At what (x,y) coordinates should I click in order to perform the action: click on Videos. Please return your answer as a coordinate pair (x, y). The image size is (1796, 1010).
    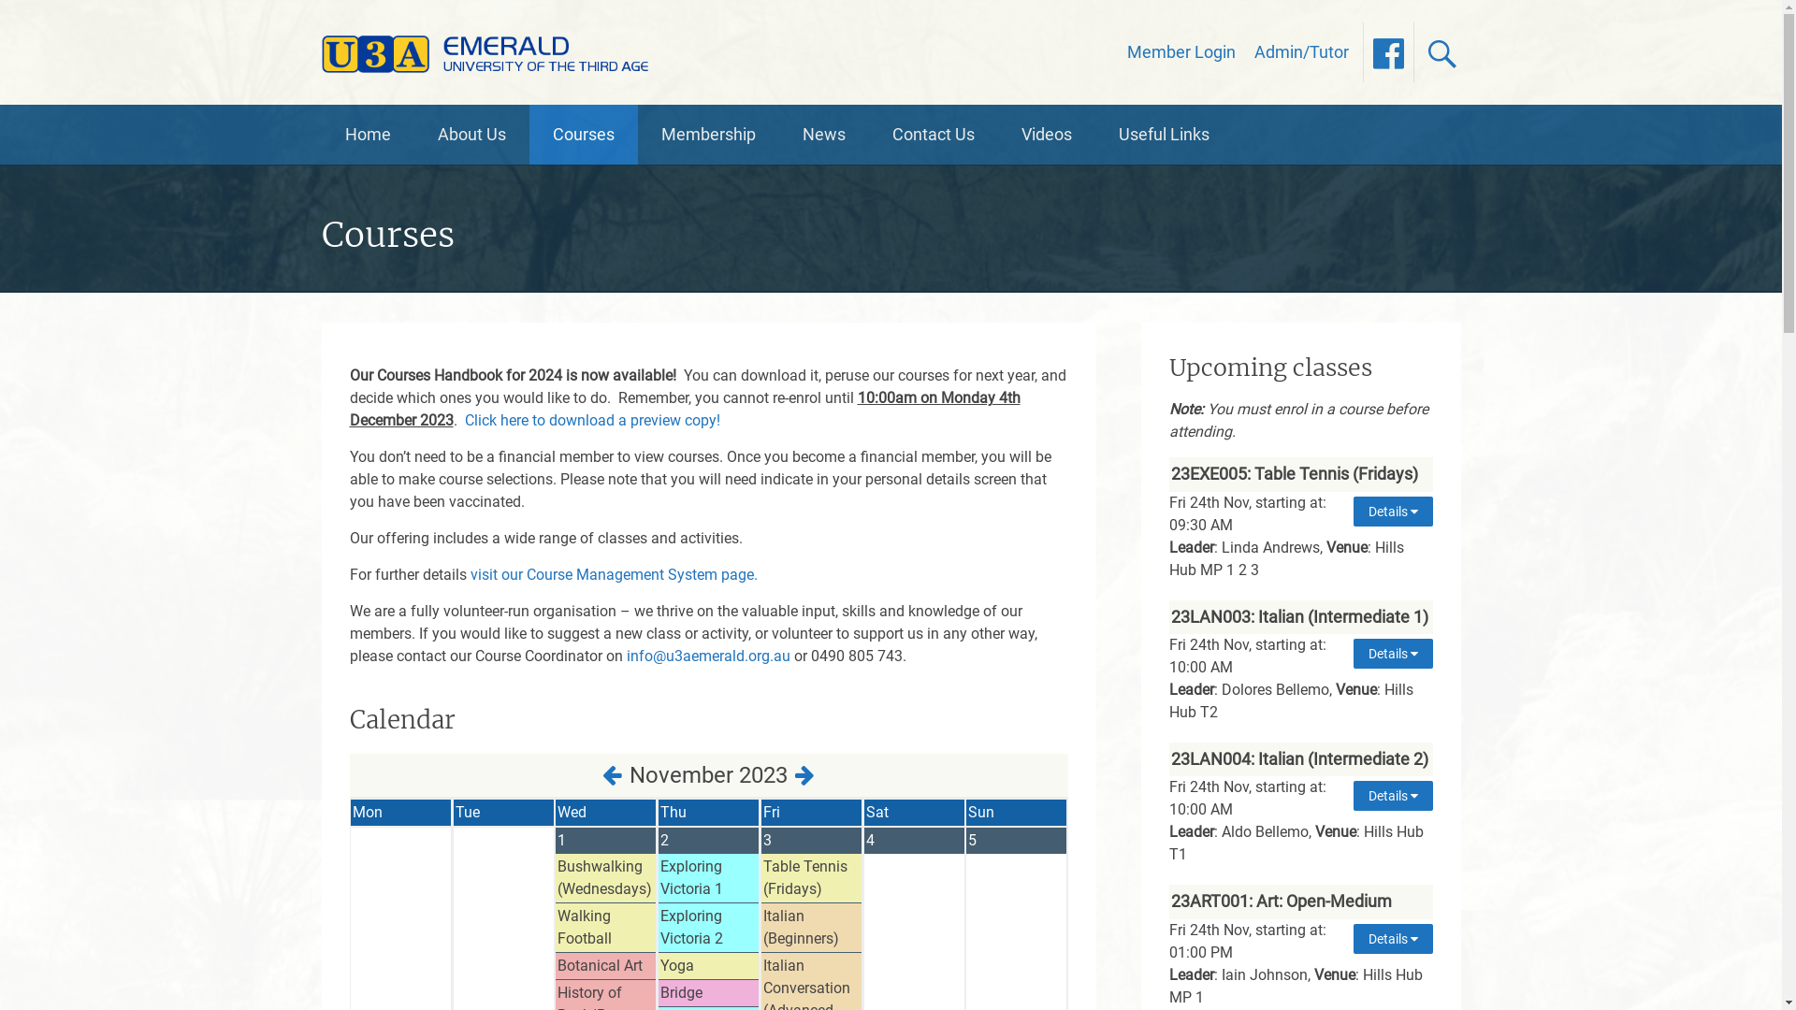
    Looking at the image, I should click on (1046, 135).